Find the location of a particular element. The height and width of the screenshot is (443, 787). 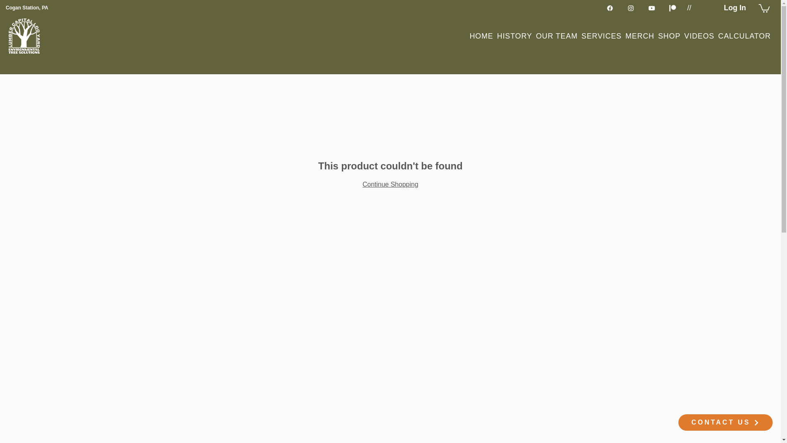

CALCULATOR is located at coordinates (744, 36).